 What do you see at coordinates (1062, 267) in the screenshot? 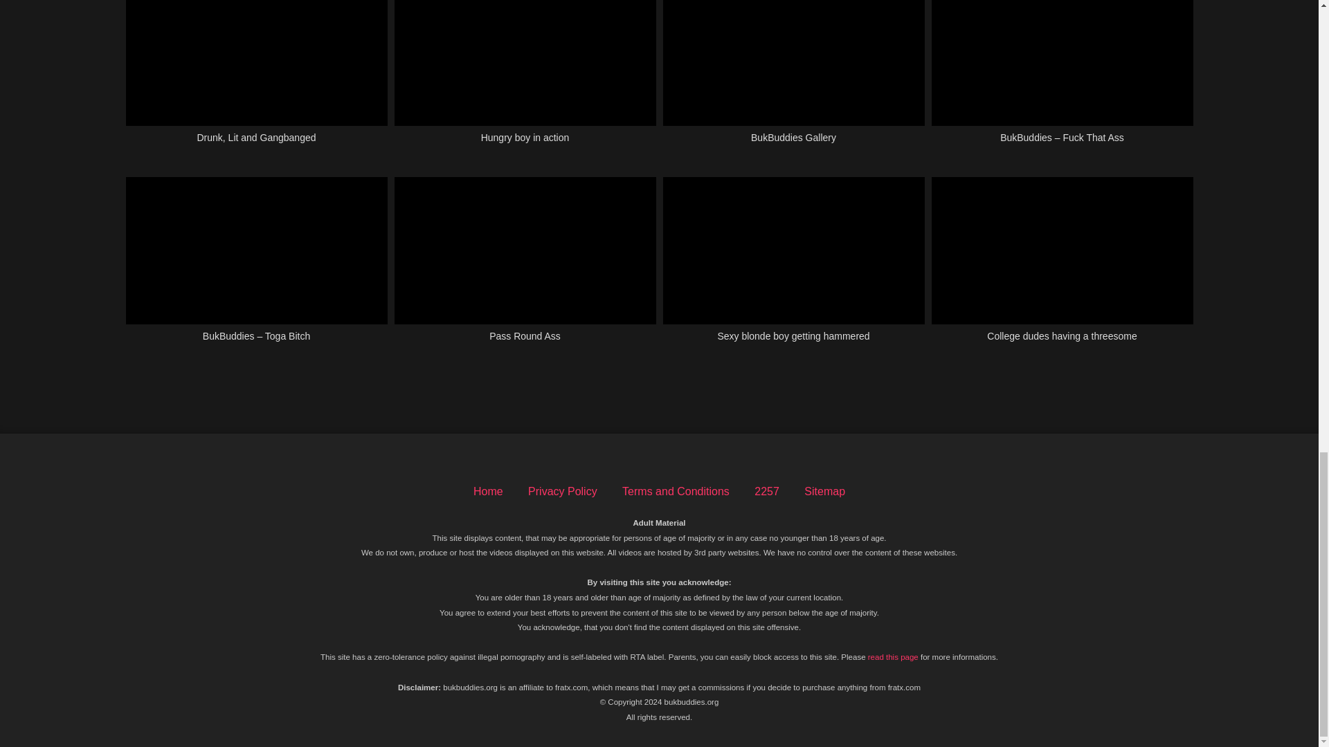
I see `College dudes having a threesome` at bounding box center [1062, 267].